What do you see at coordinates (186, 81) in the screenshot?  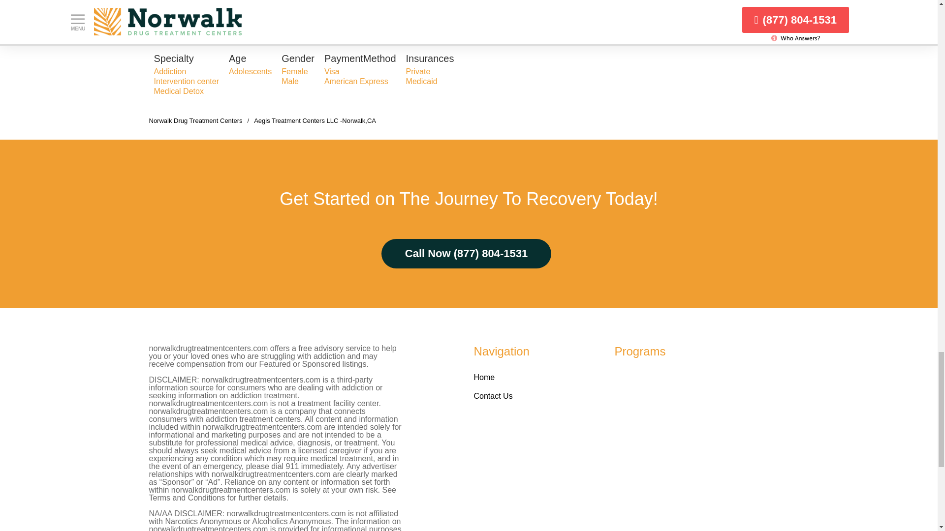 I see `Intervention center` at bounding box center [186, 81].